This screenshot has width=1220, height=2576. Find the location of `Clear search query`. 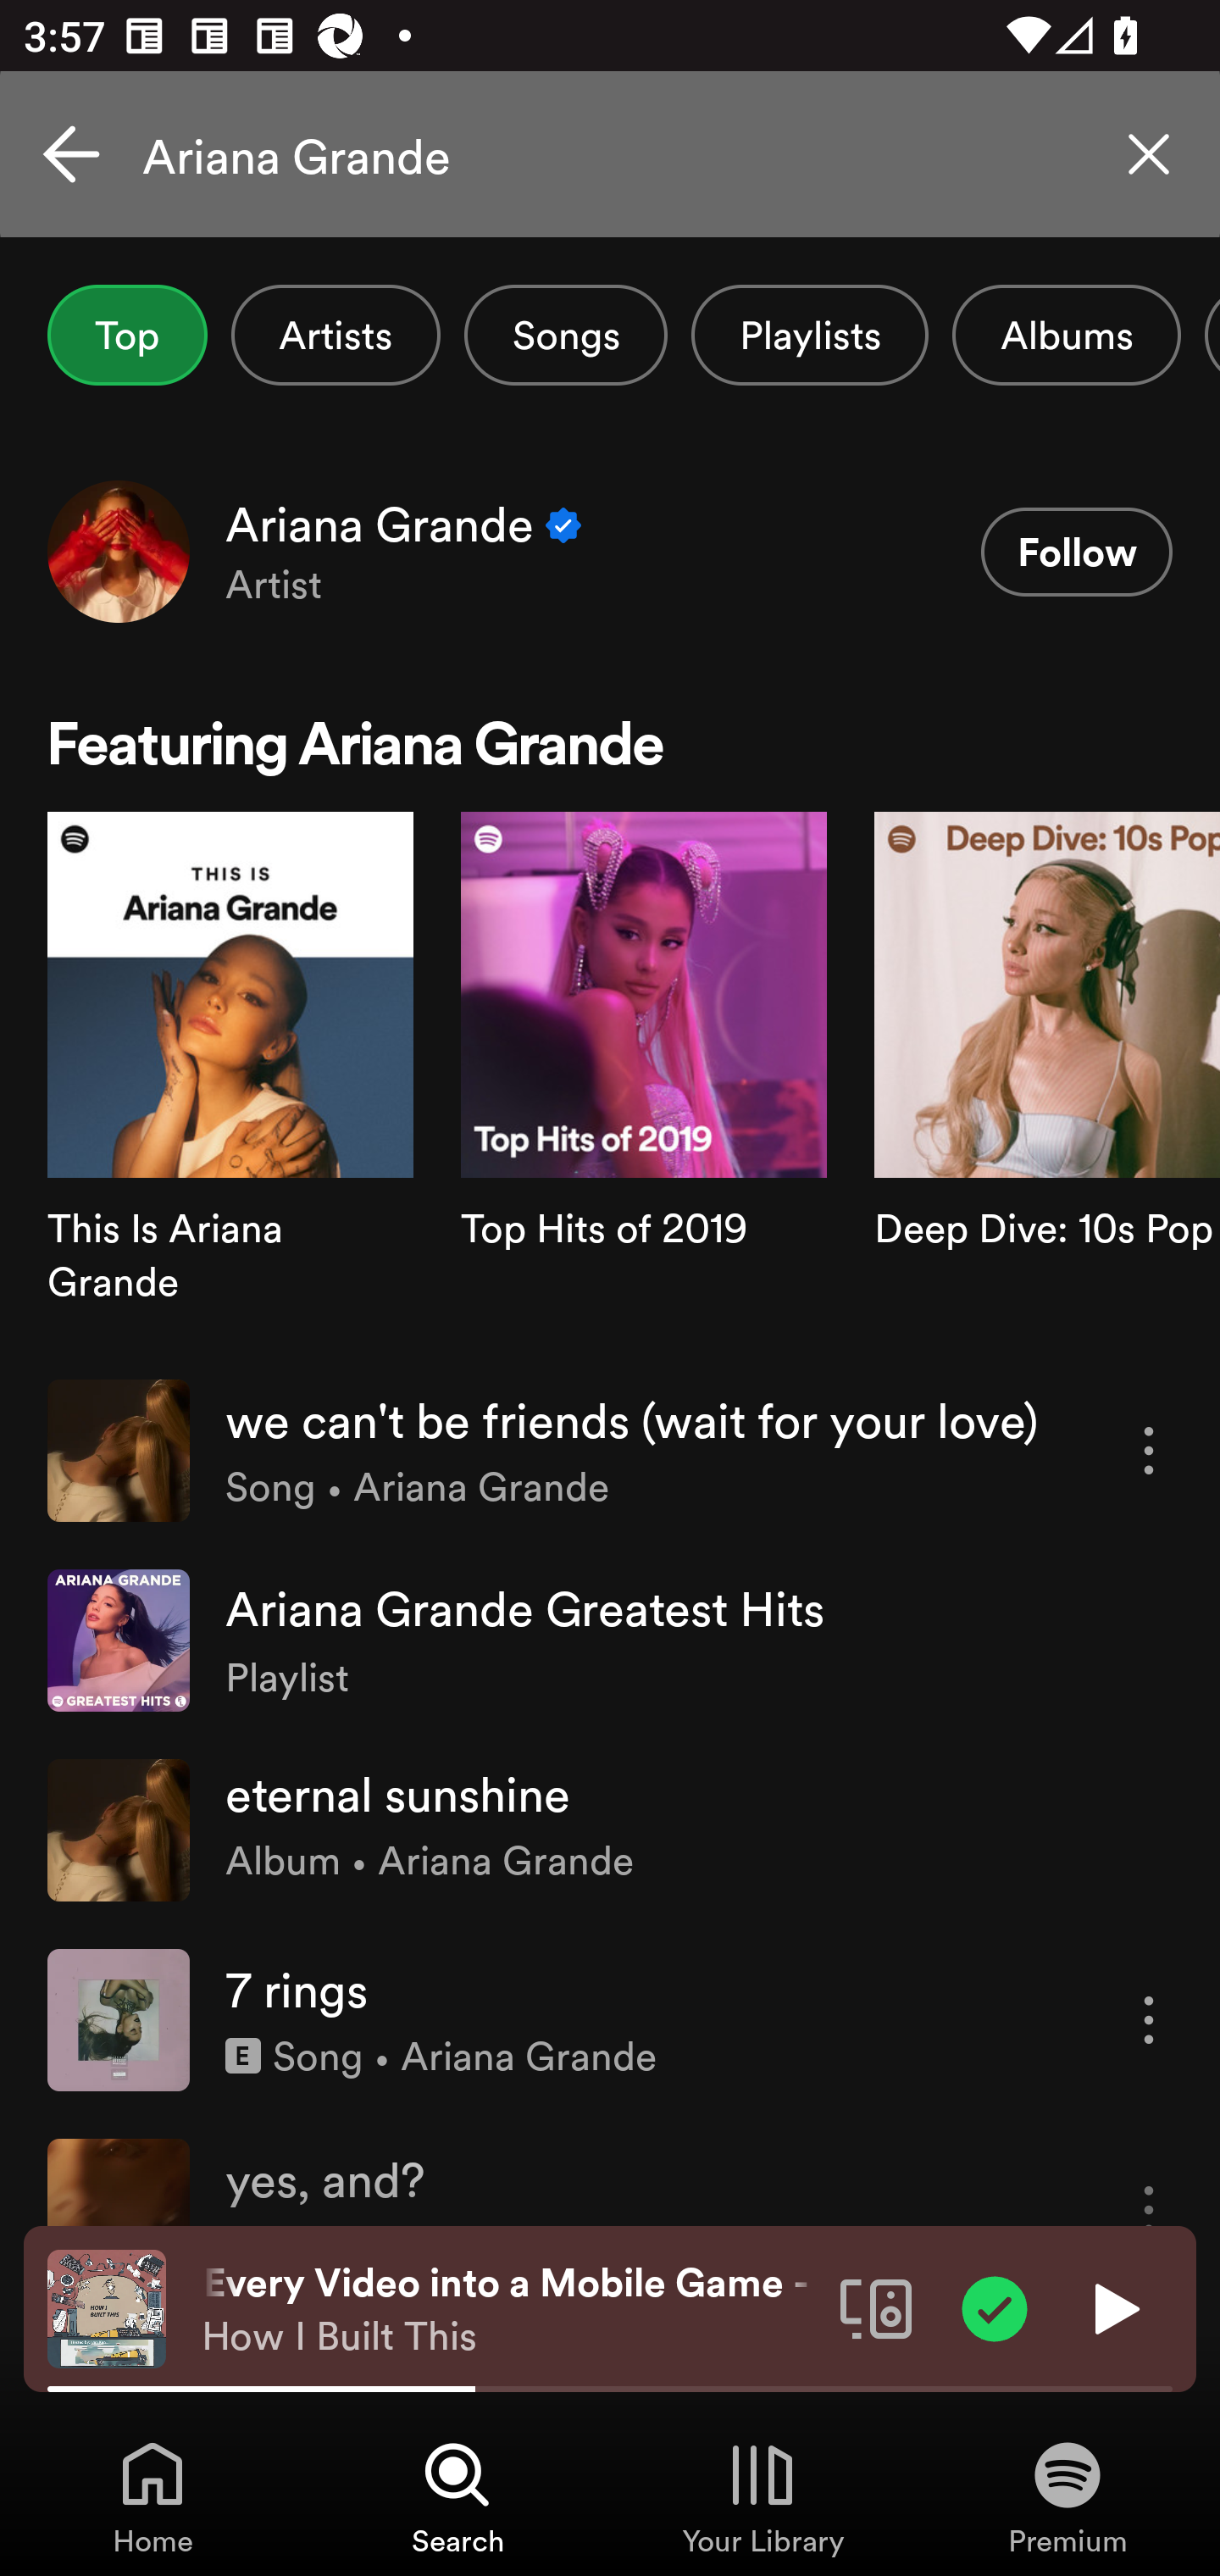

Clear search query is located at coordinates (1149, 154).